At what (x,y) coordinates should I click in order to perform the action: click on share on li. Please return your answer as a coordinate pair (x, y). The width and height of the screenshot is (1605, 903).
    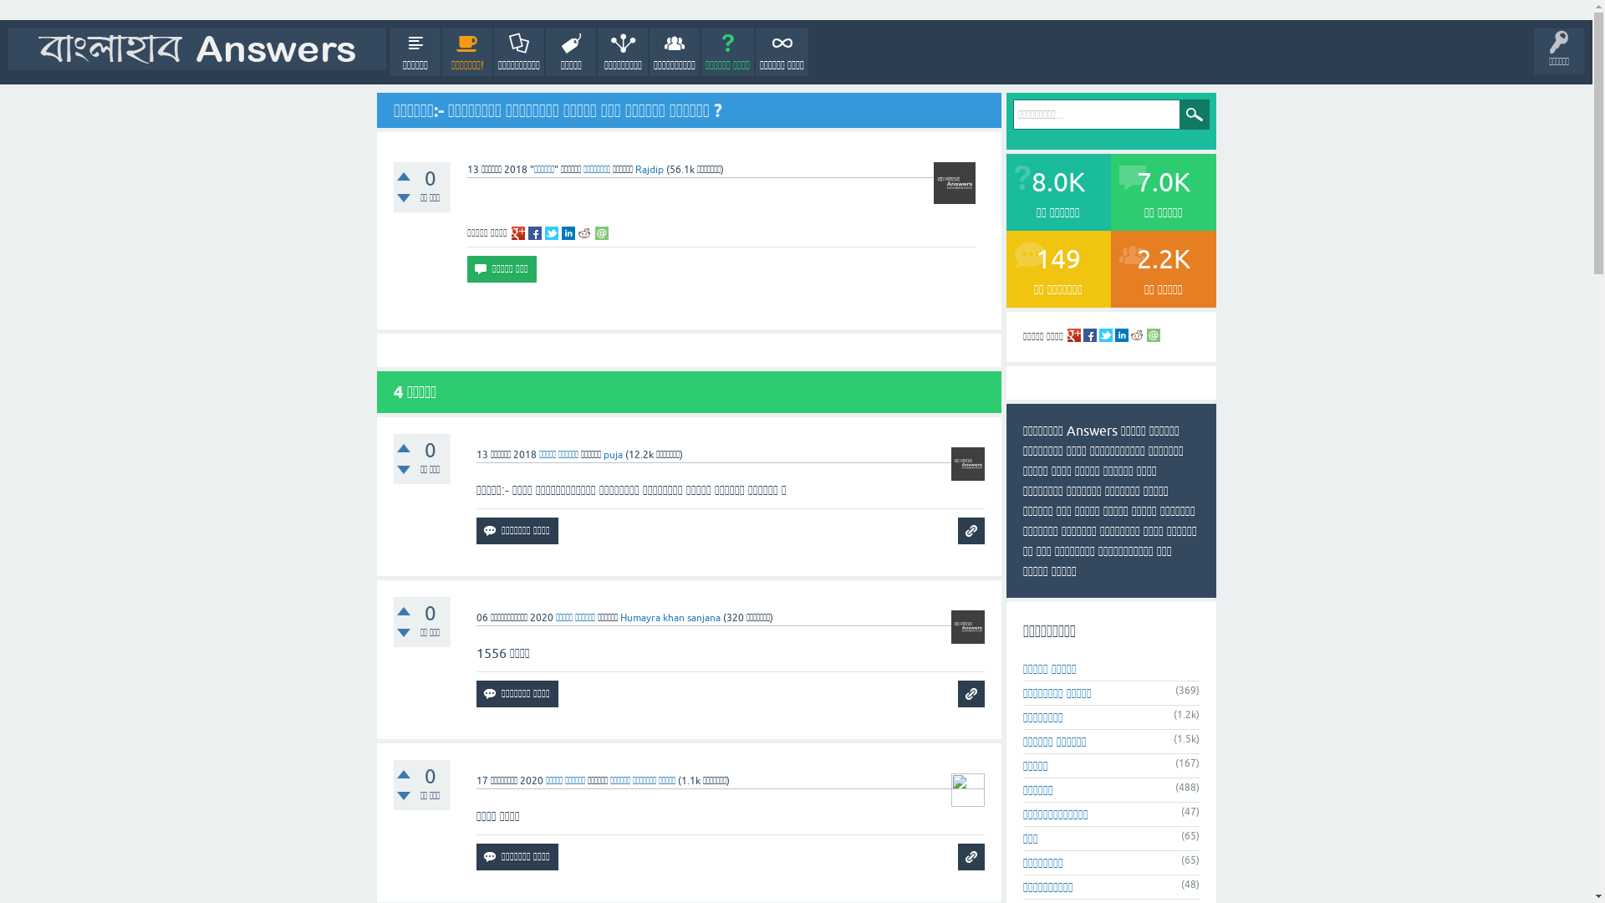
    Looking at the image, I should click on (1122, 335).